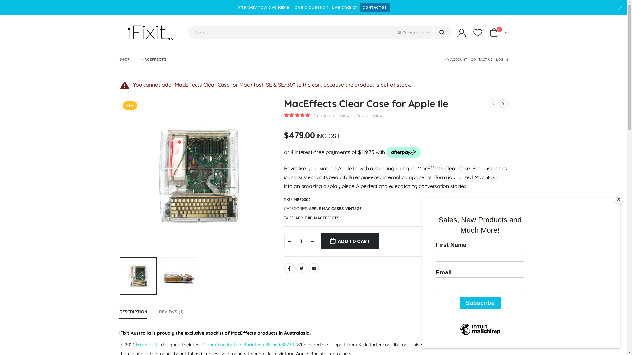  Describe the element at coordinates (198, 176) in the screenshot. I see `maceffects-clear-case-iie-top` at that location.